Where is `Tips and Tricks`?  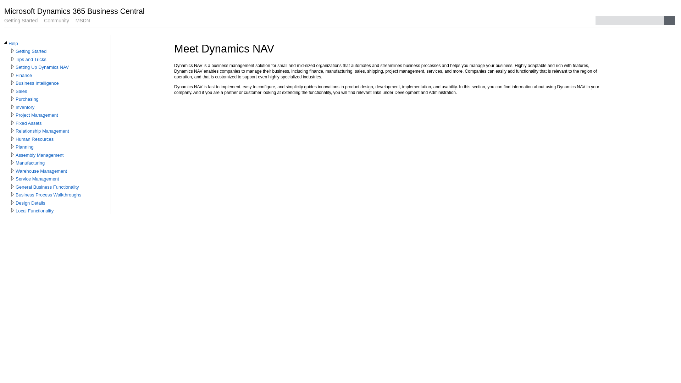
Tips and Tricks is located at coordinates (31, 60).